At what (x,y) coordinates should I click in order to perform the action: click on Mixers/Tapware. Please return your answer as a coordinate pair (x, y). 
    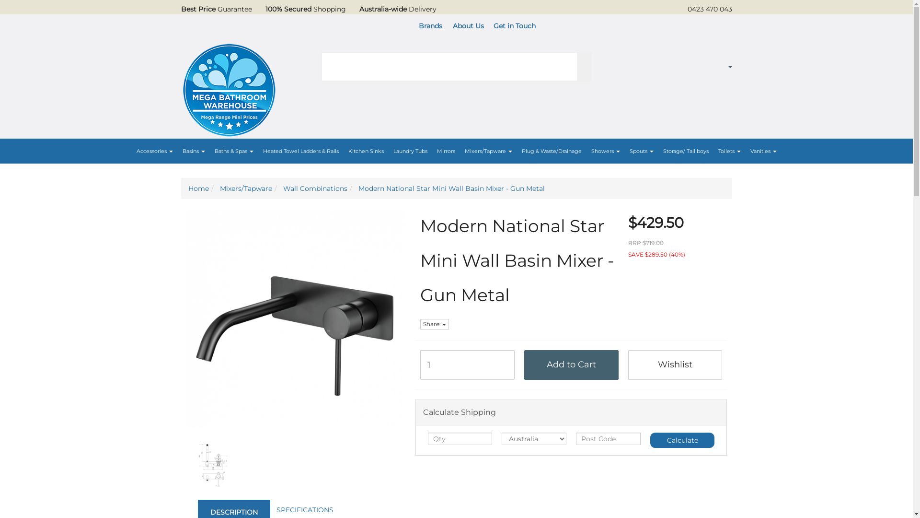
    Looking at the image, I should click on (489, 151).